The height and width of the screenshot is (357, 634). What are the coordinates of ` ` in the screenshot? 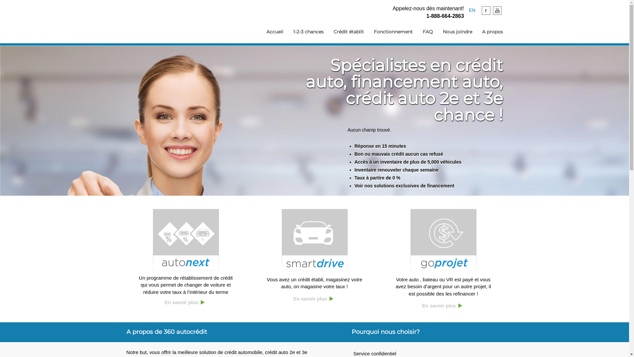 It's located at (461, 305).